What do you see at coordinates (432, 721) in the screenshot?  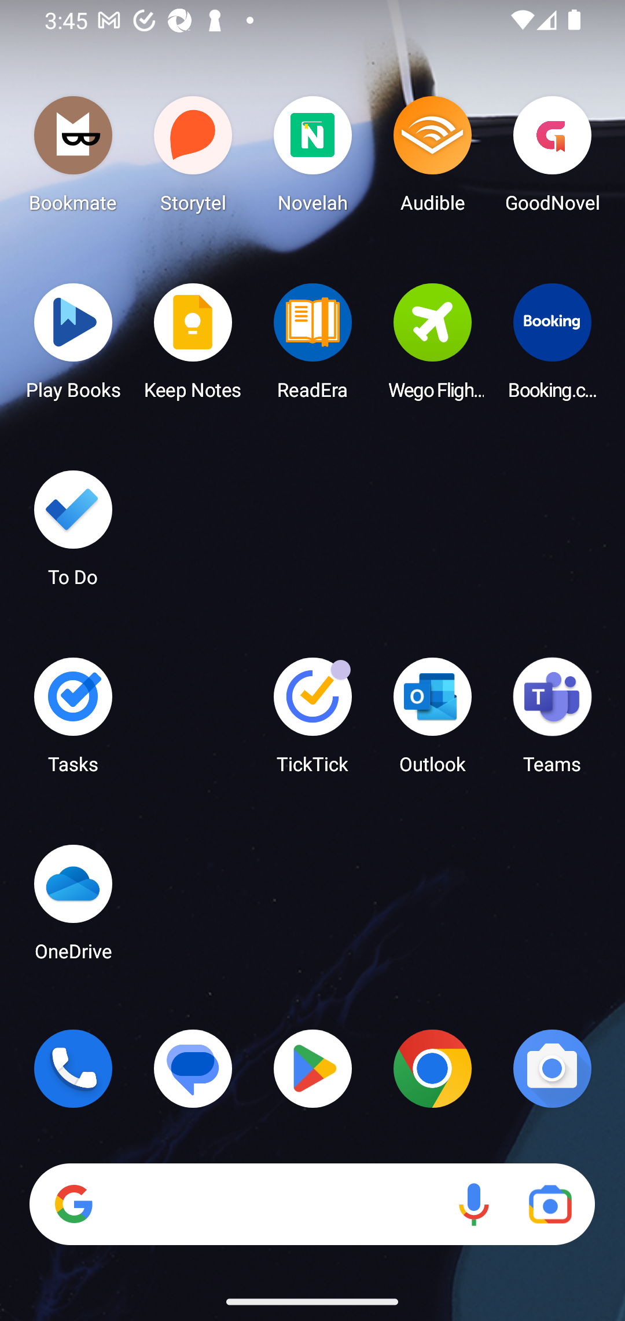 I see `Outlook` at bounding box center [432, 721].